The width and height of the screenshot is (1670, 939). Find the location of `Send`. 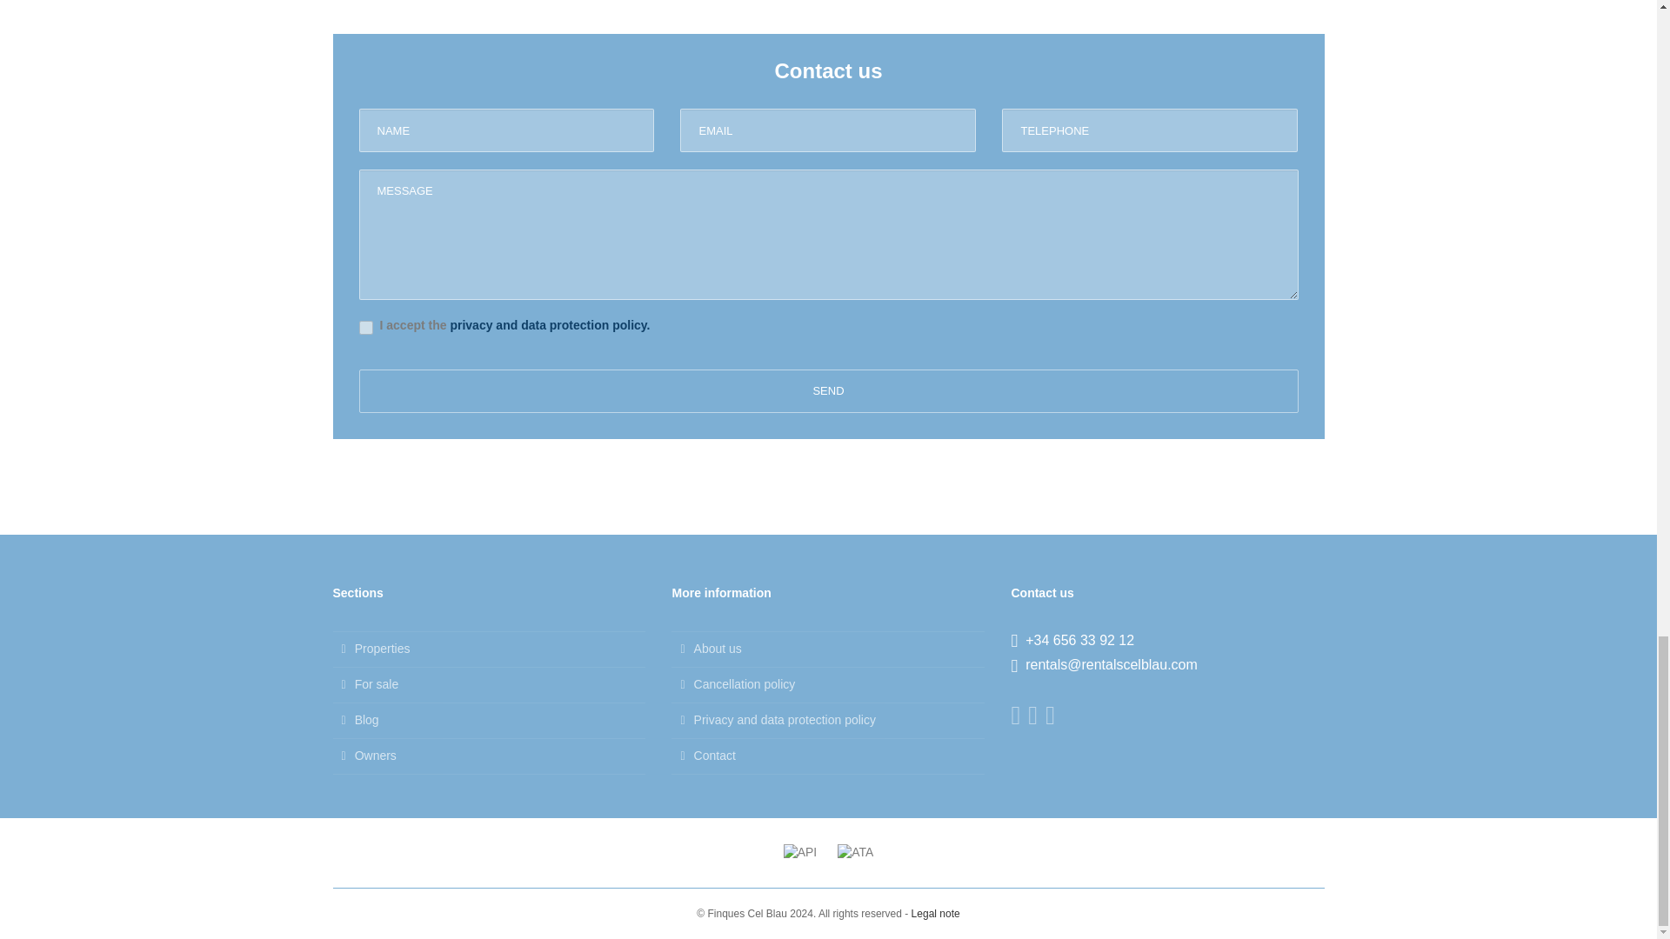

Send is located at coordinates (828, 391).